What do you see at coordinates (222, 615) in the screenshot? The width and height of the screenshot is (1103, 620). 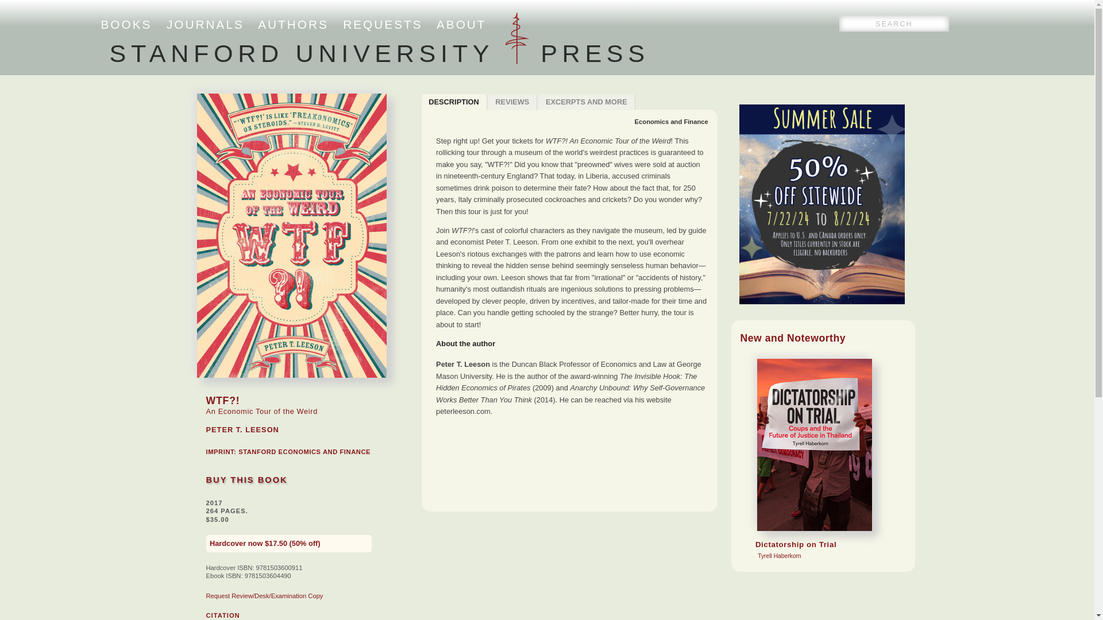 I see `AUTHORS` at bounding box center [222, 615].